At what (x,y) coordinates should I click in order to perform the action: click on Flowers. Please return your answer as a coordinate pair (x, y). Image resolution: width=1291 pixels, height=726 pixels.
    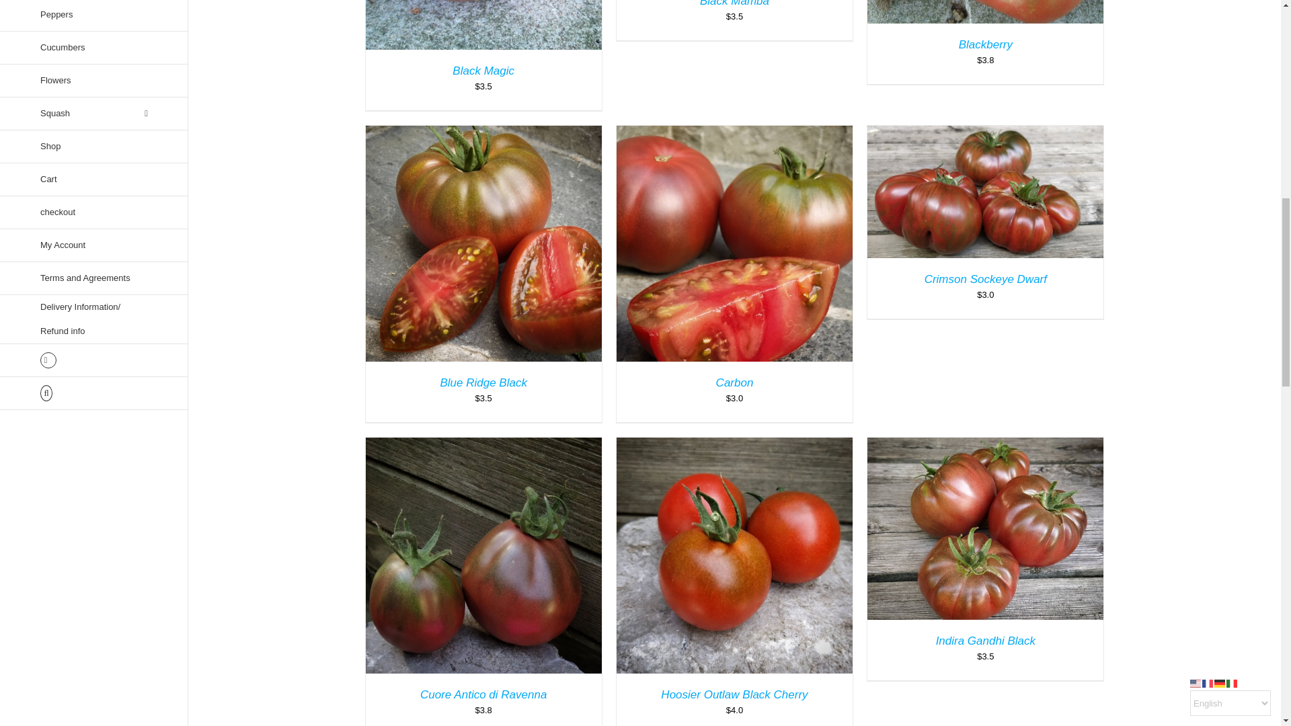
    Looking at the image, I should click on (94, 81).